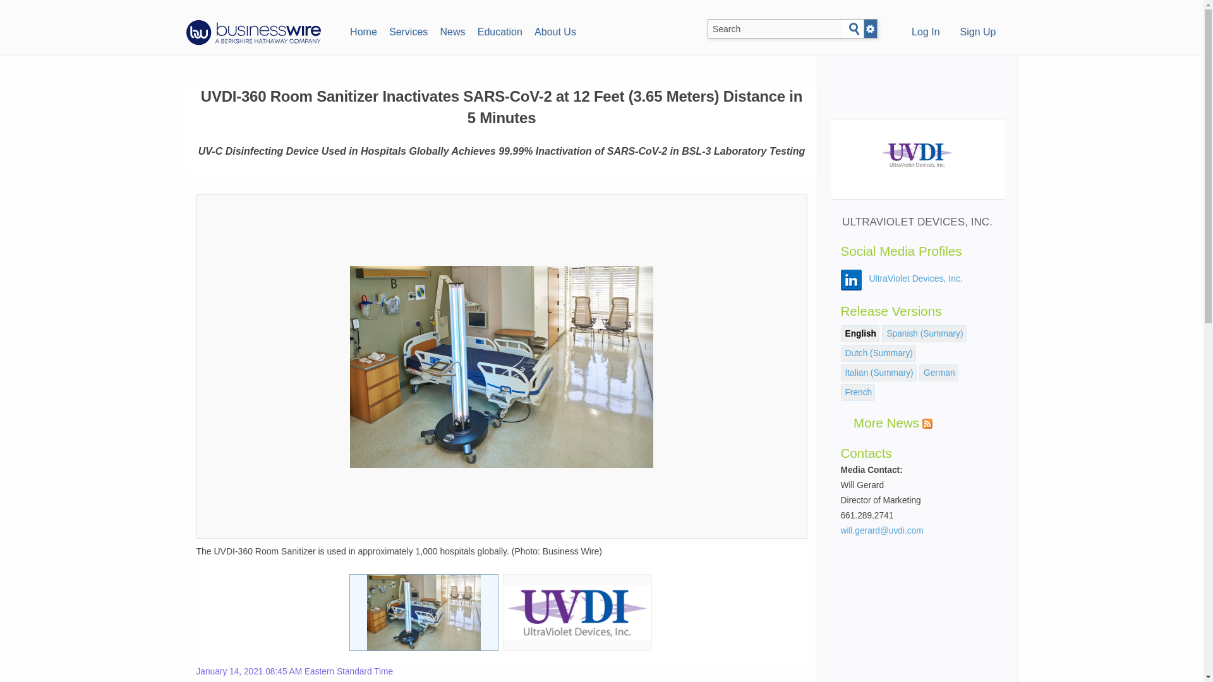 The height and width of the screenshot is (682, 1213). I want to click on Education, so click(499, 30).